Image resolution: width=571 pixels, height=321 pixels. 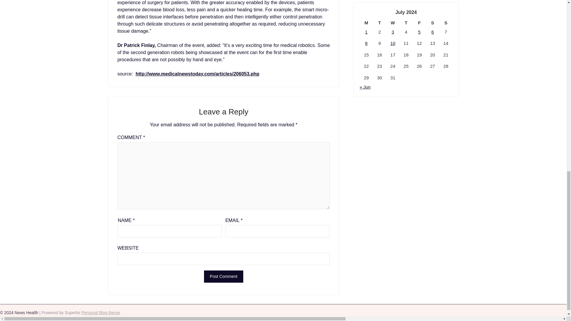 What do you see at coordinates (366, 43) in the screenshot?
I see `8` at bounding box center [366, 43].